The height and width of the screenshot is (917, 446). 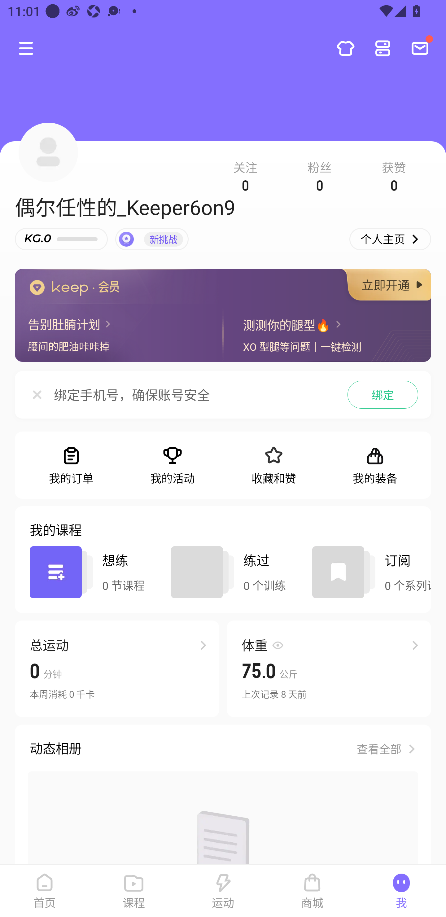 I want to click on Right Button In Title Bar, so click(x=424, y=48).